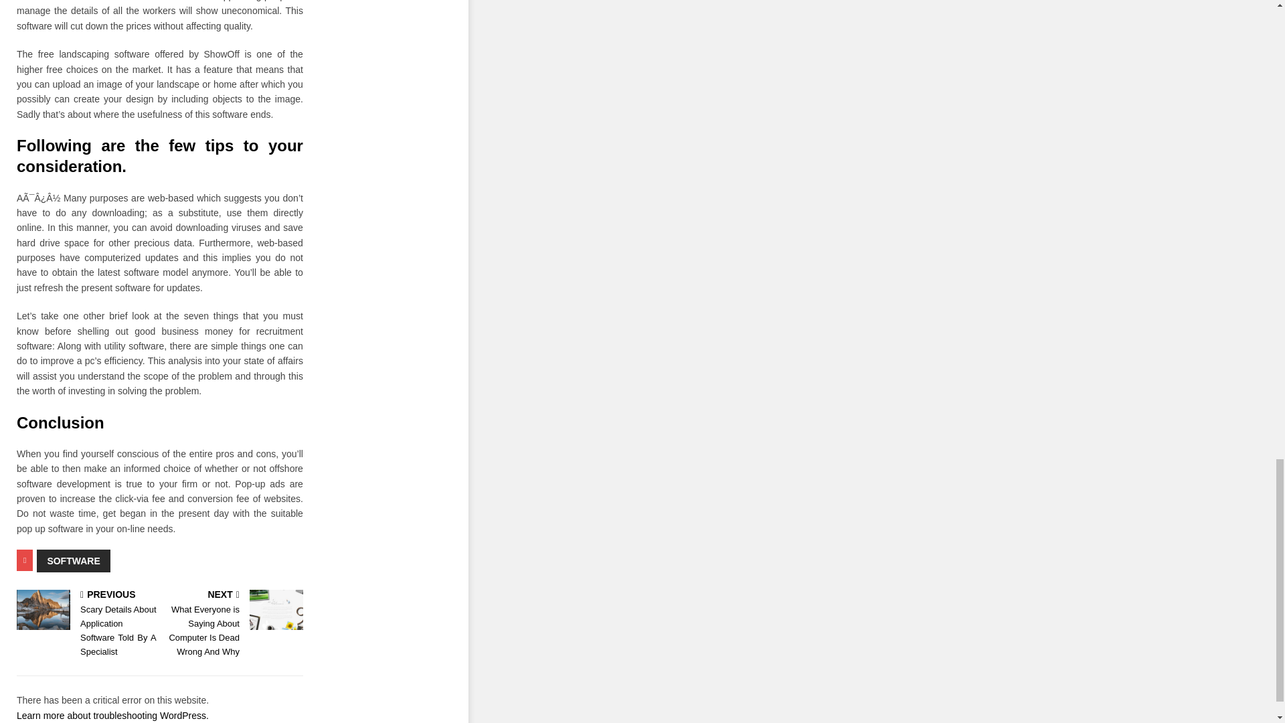  What do you see at coordinates (73, 561) in the screenshot?
I see `SOFTWARE` at bounding box center [73, 561].